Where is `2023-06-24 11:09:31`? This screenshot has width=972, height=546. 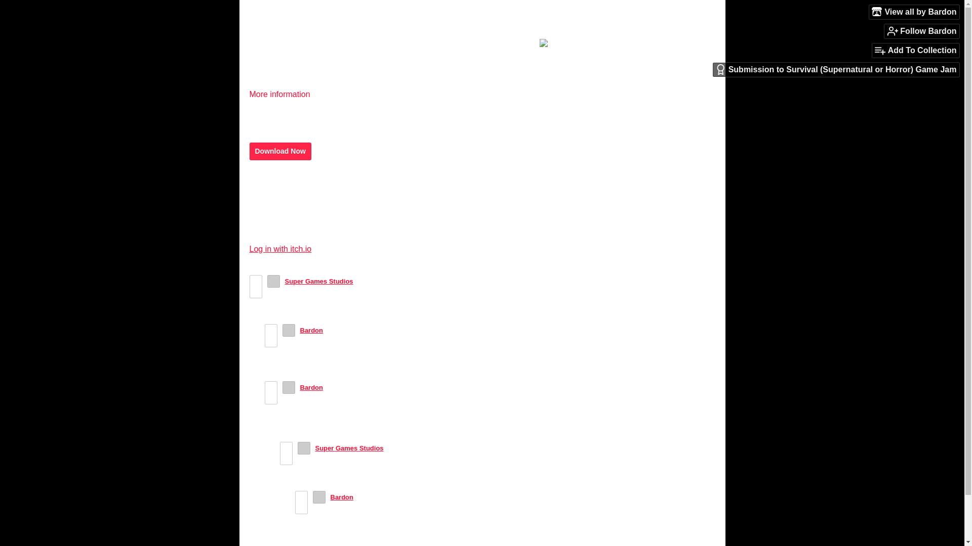 2023-06-24 11:09:31 is located at coordinates (404, 448).